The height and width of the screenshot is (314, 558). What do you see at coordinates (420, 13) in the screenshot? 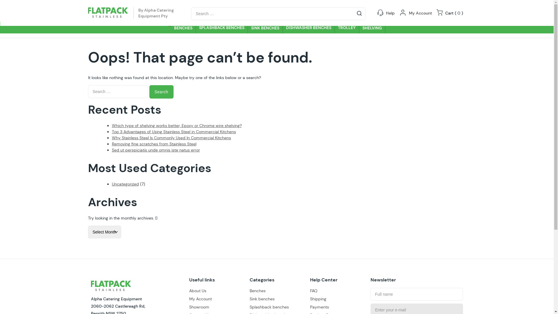
I see `My Account` at bounding box center [420, 13].